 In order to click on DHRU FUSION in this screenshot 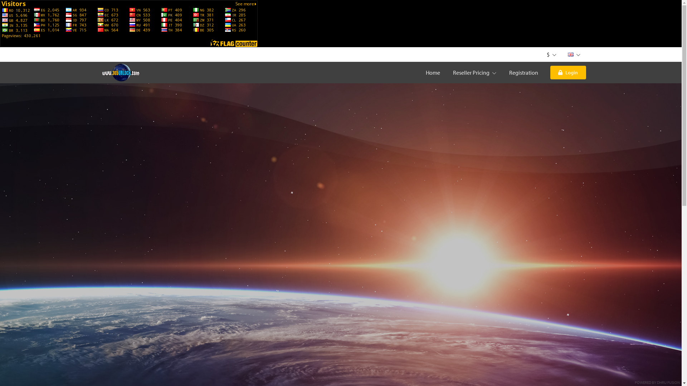, I will do `click(668, 382)`.